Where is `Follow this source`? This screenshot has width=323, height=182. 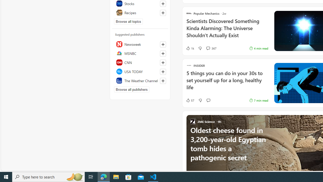 Follow this source is located at coordinates (163, 81).